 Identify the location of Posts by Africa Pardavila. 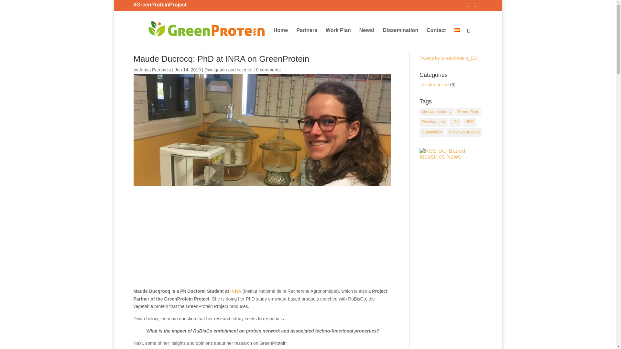
(155, 70).